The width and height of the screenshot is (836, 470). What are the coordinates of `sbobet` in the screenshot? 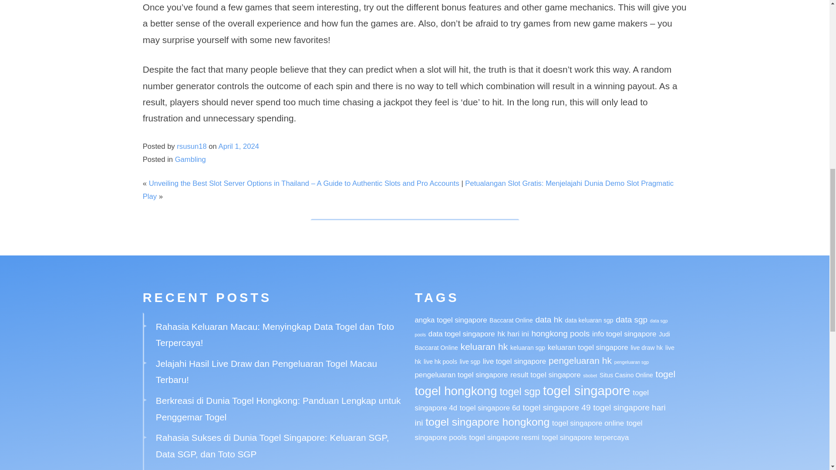 It's located at (590, 376).